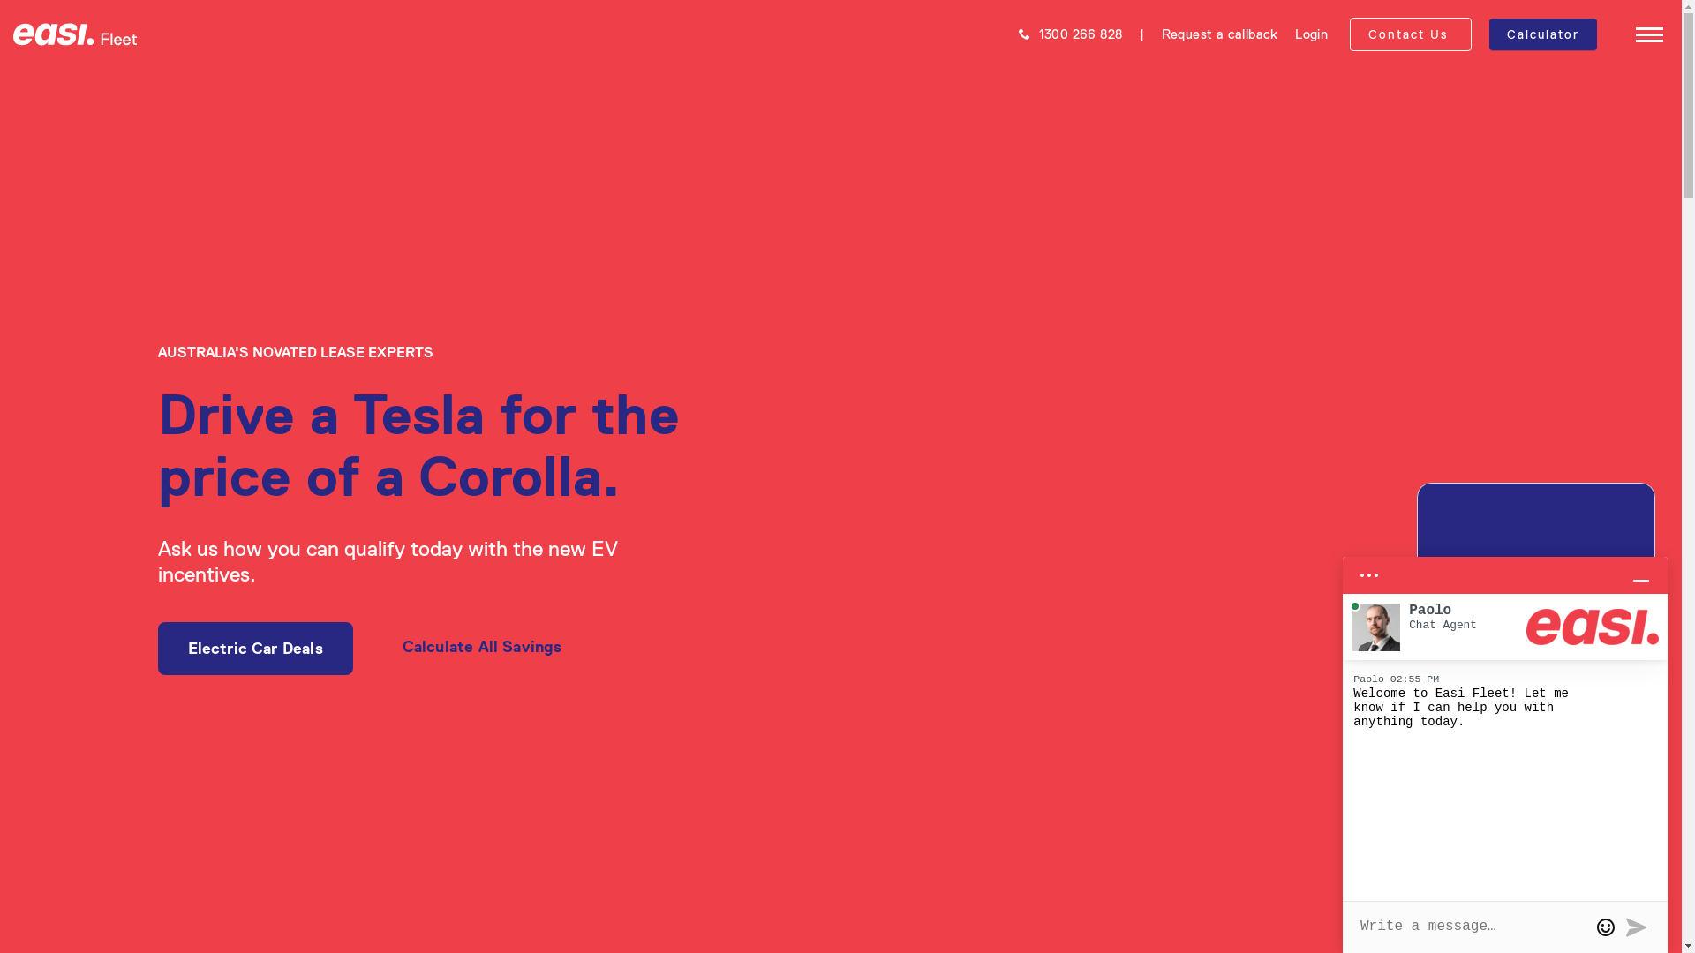 The image size is (1695, 953). I want to click on 1300 266 828, so click(1071, 34).